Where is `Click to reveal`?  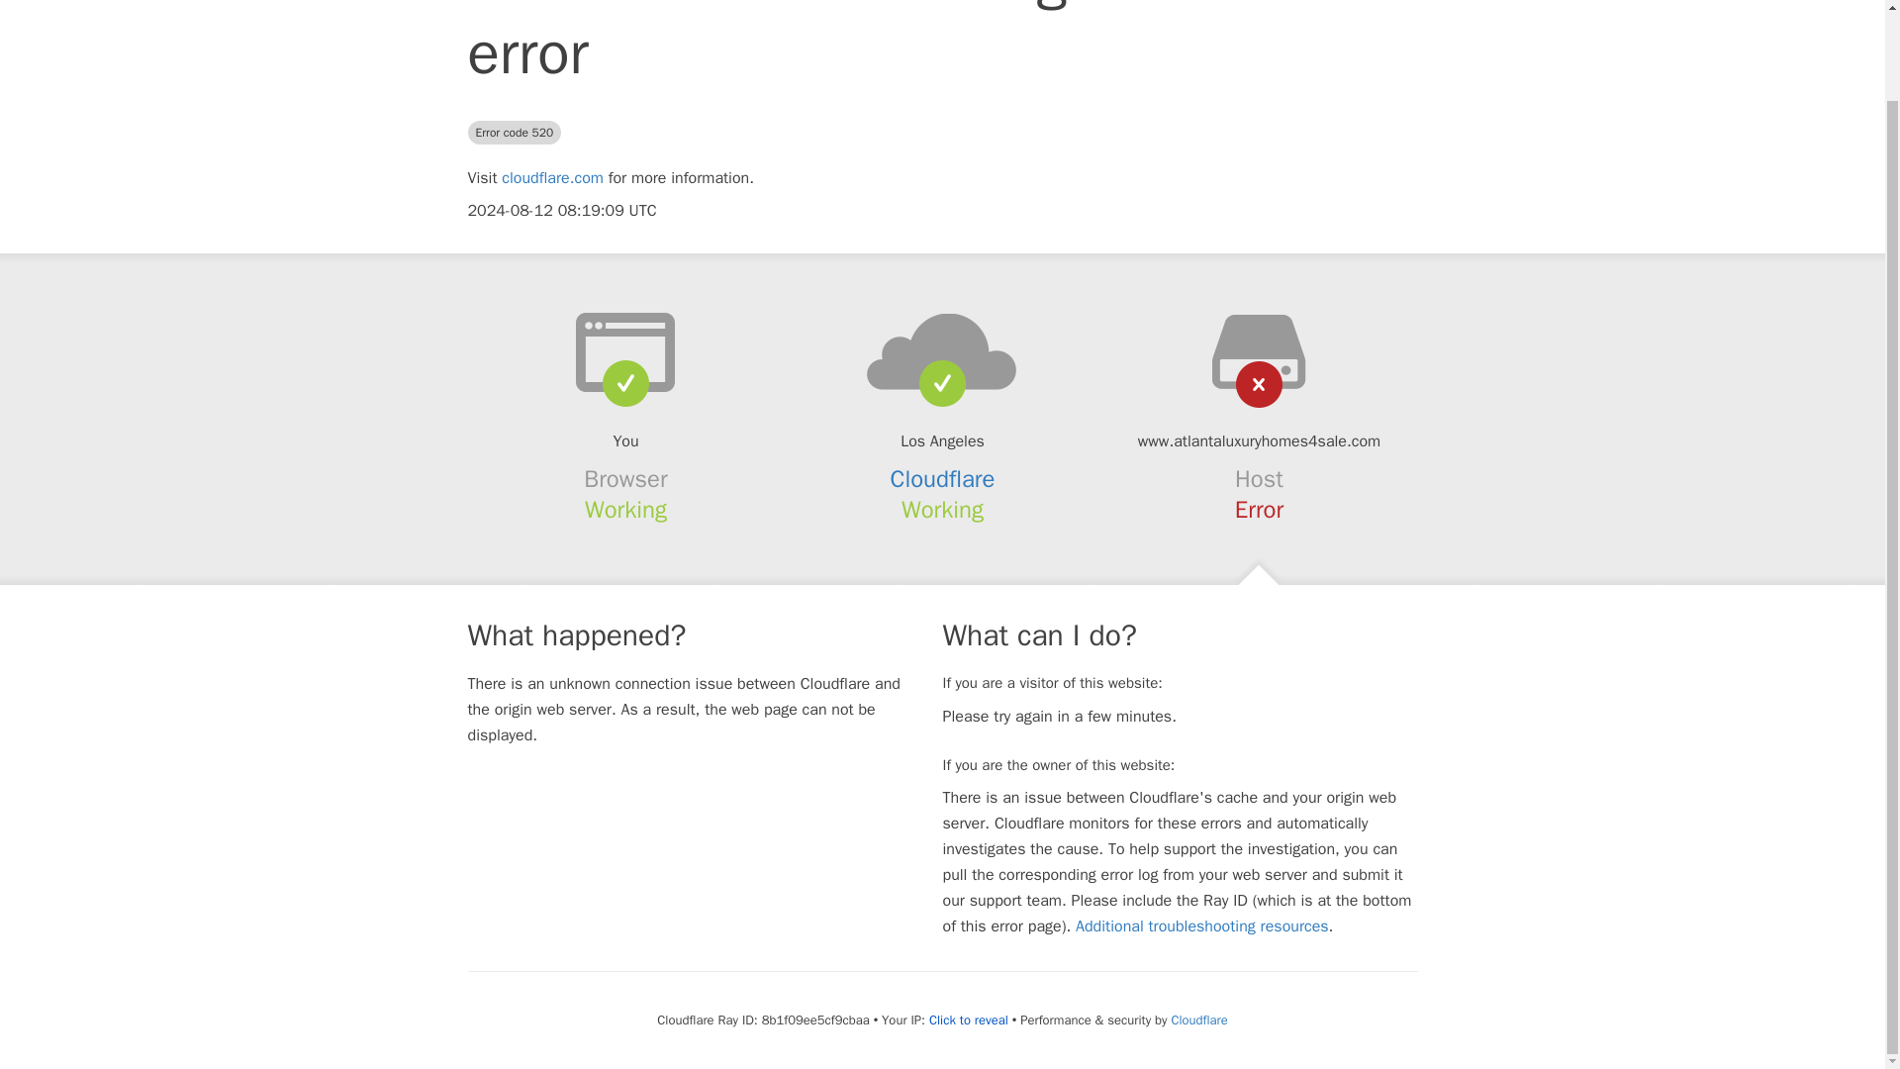
Click to reveal is located at coordinates (968, 1020).